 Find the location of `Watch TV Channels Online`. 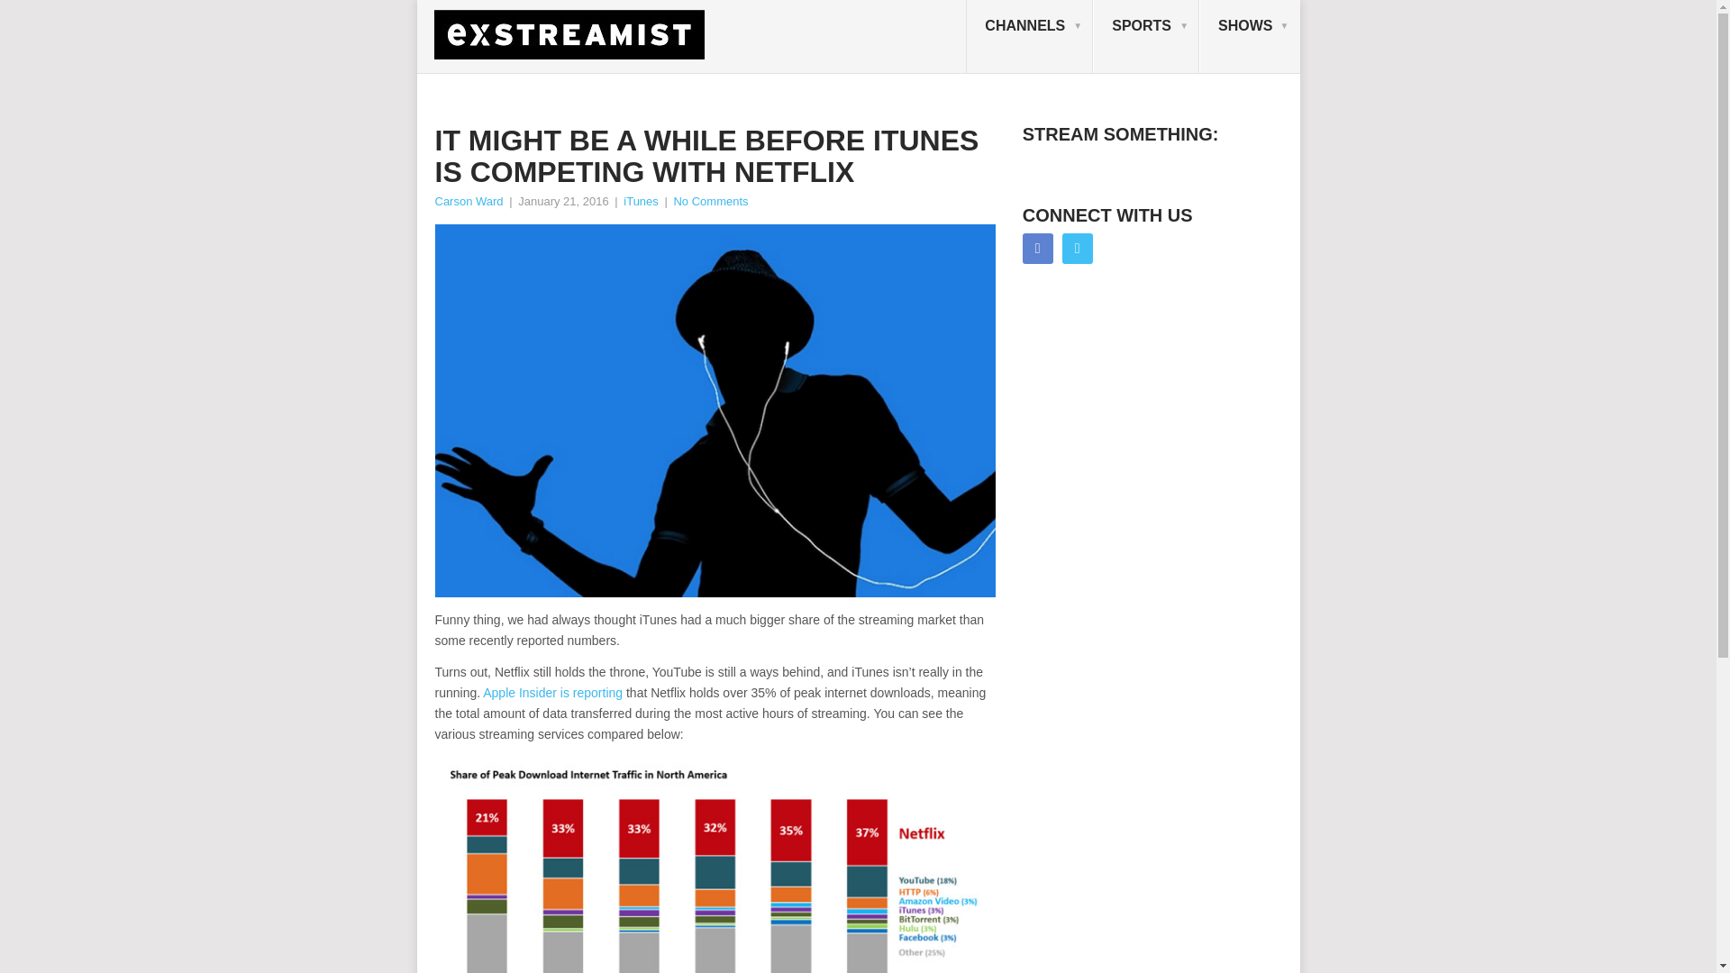

Watch TV Channels Online is located at coordinates (1029, 37).